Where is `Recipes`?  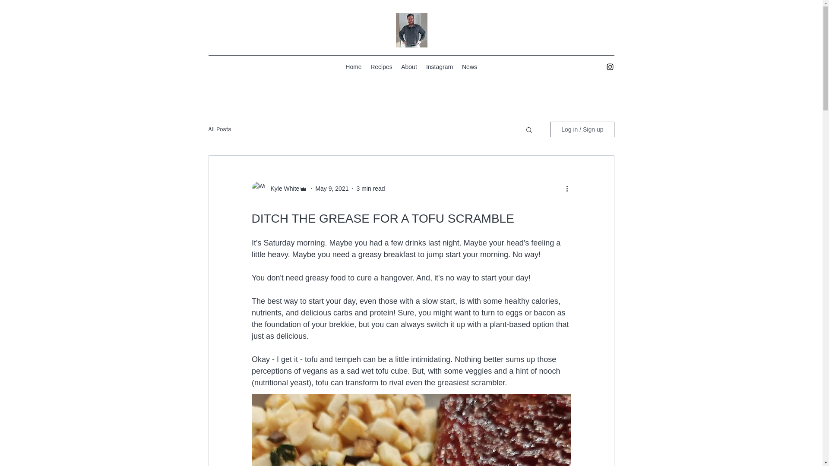 Recipes is located at coordinates (382, 66).